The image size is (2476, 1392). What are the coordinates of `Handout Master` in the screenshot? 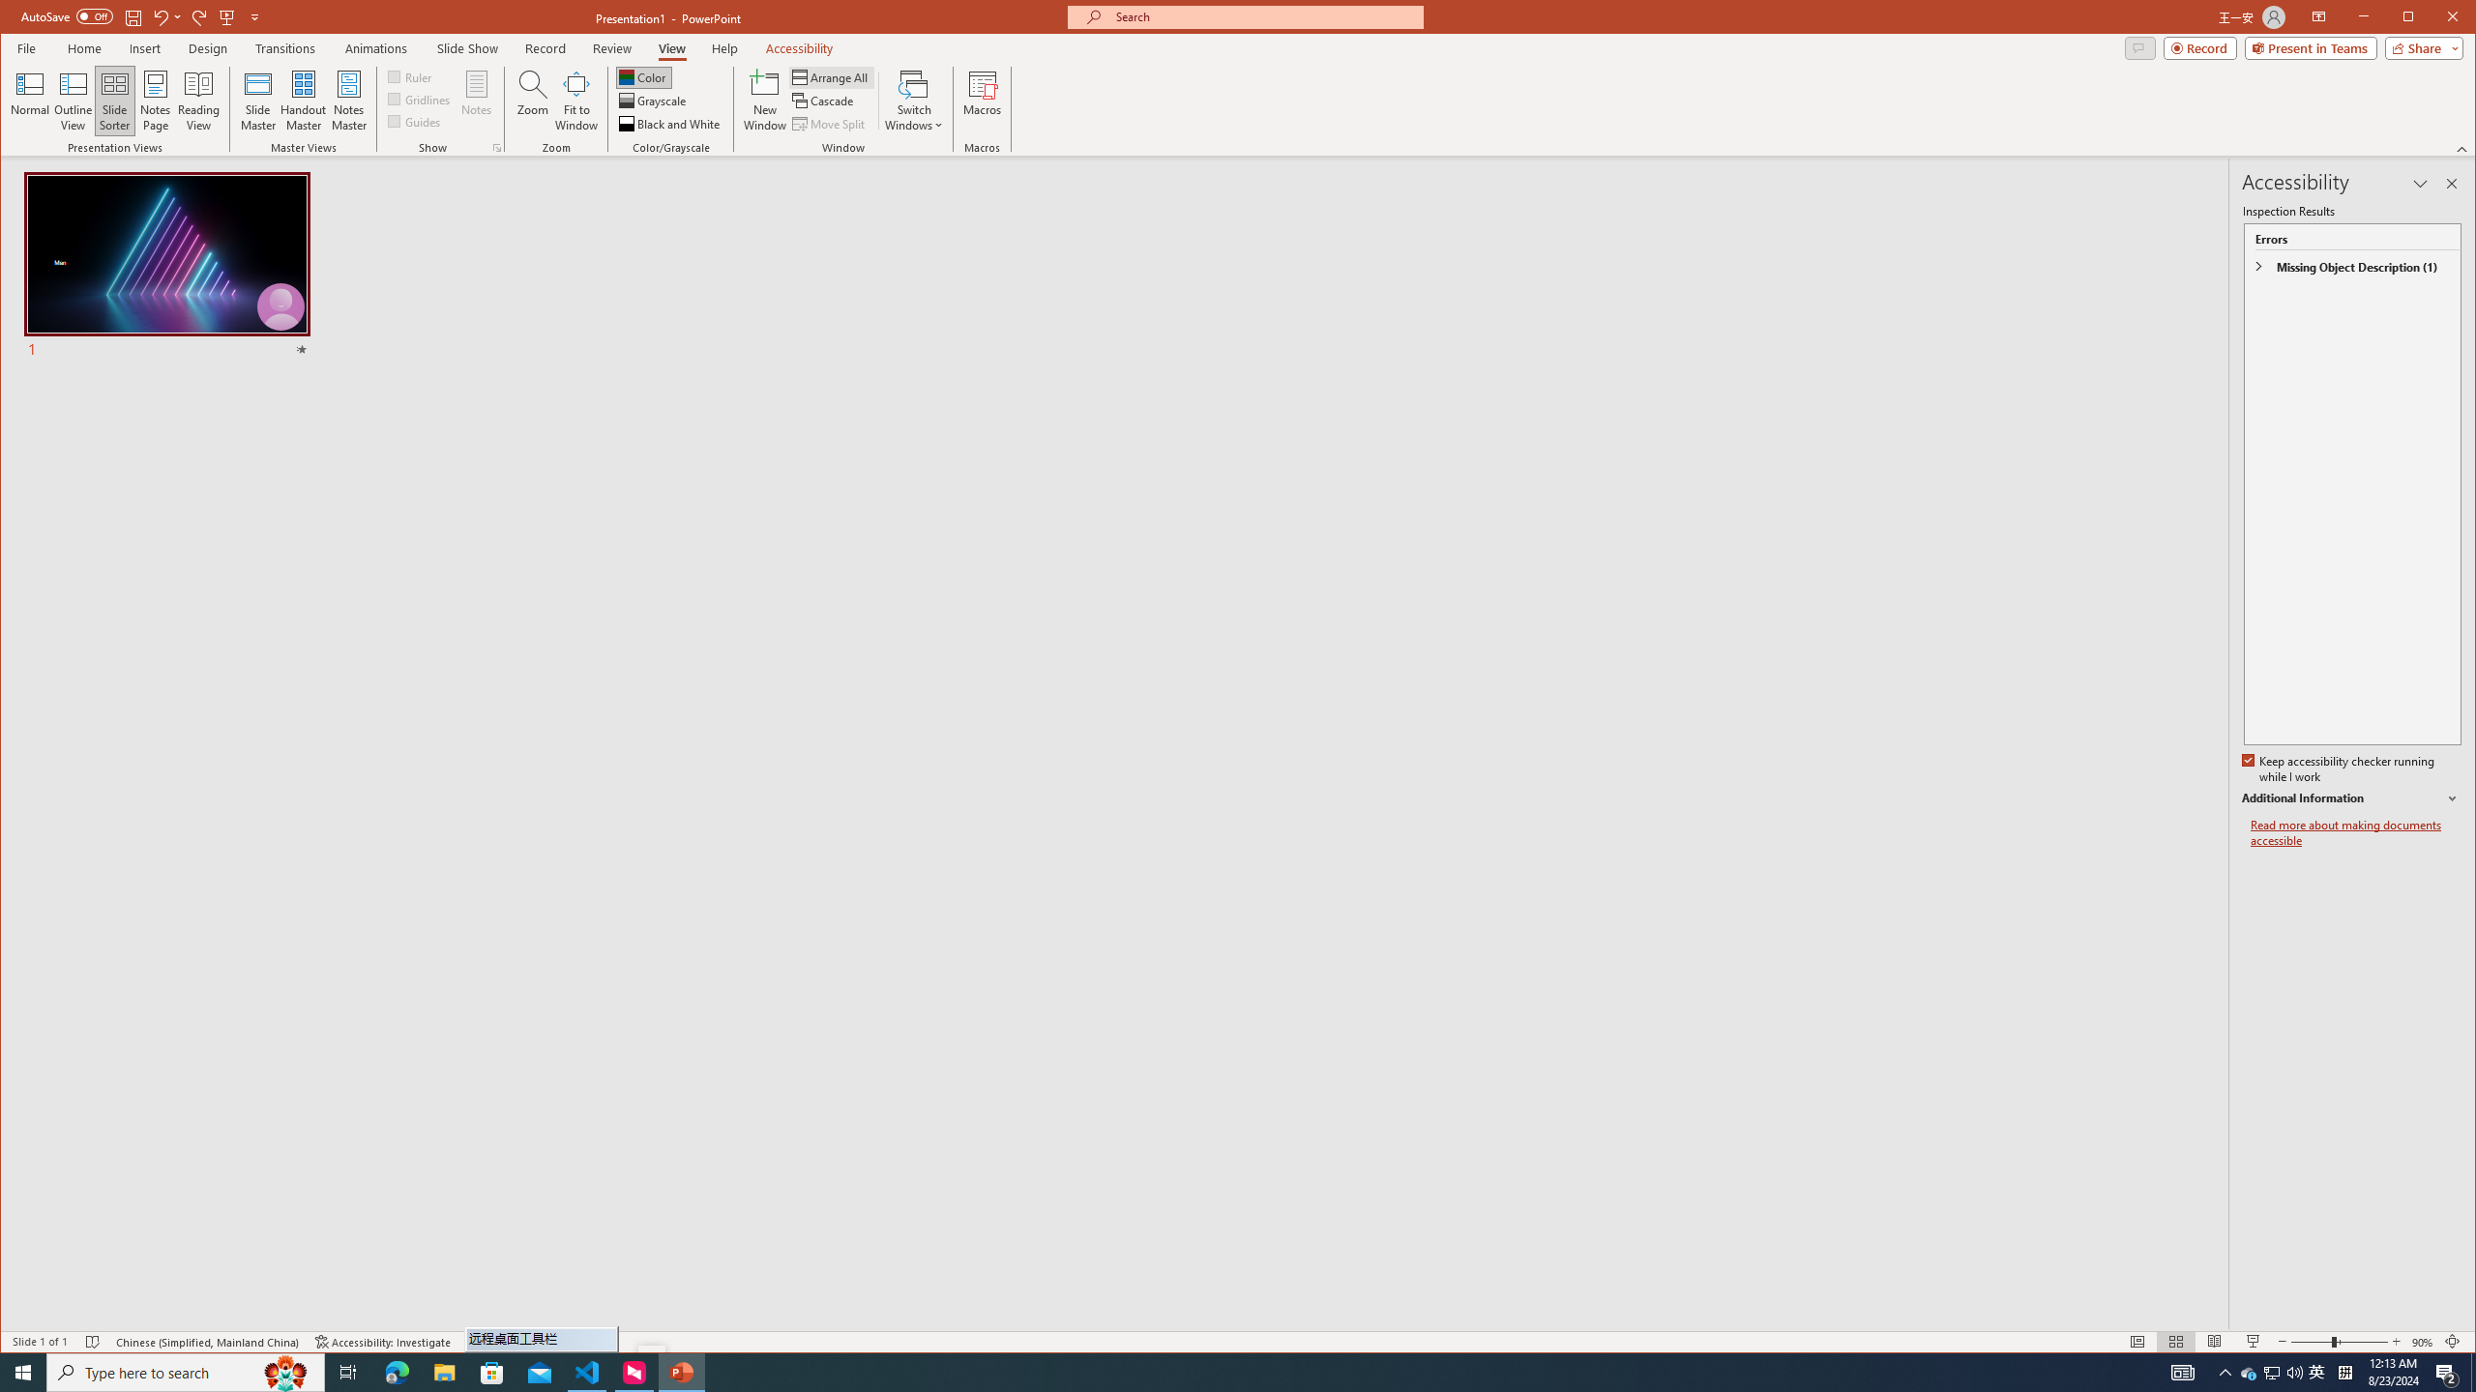 It's located at (303, 101).